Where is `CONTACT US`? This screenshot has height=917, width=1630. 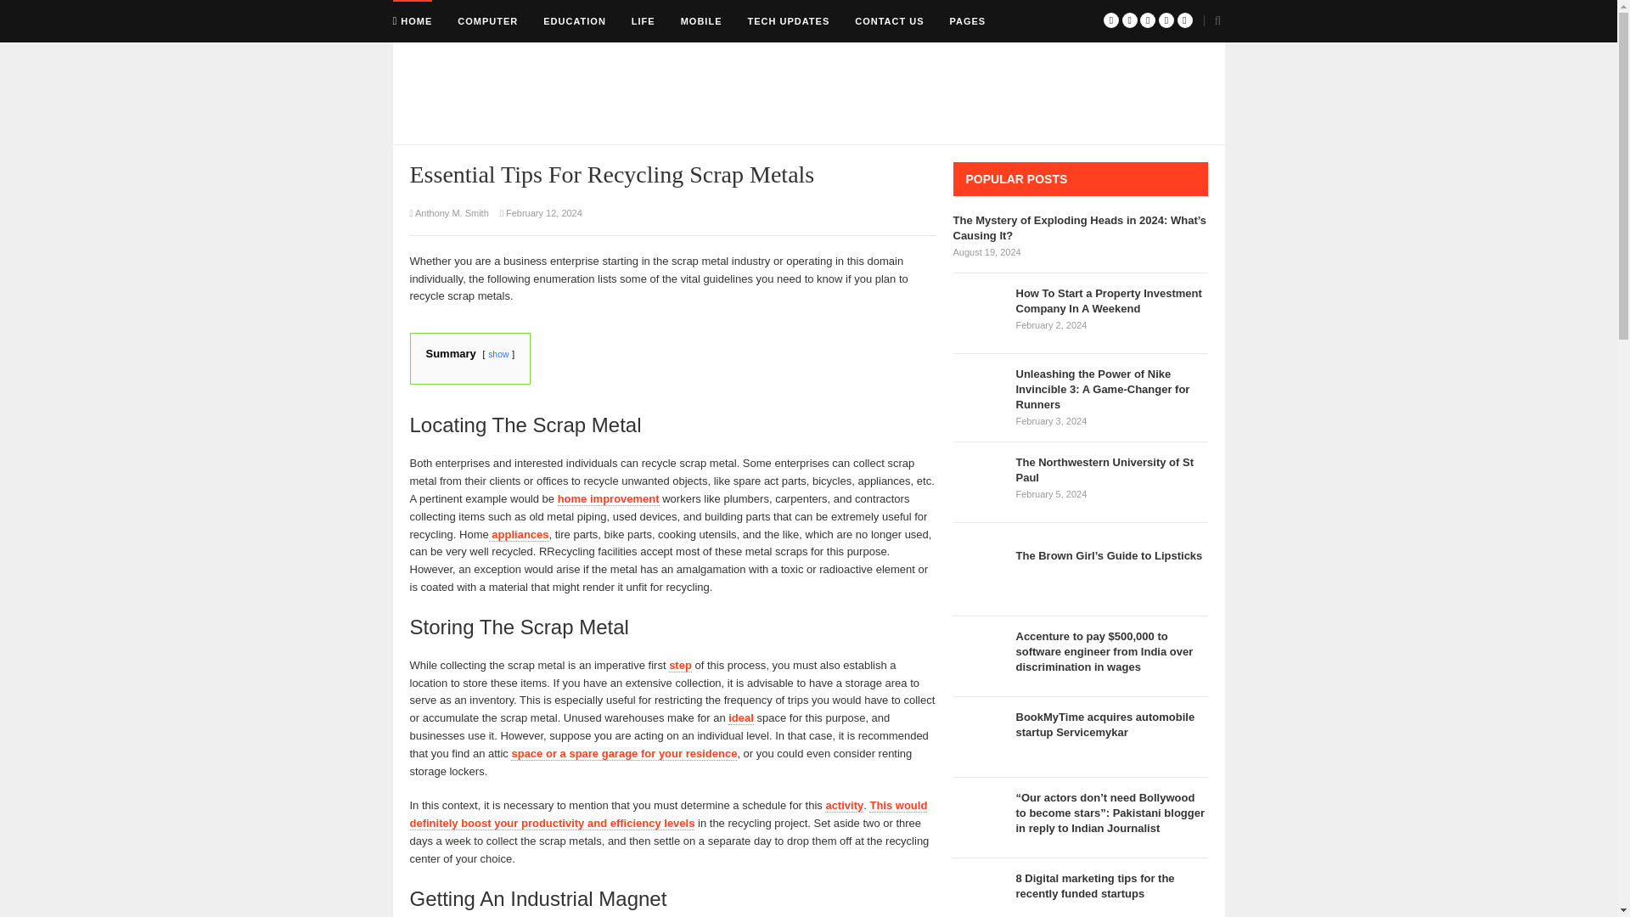
CONTACT US is located at coordinates (889, 20).